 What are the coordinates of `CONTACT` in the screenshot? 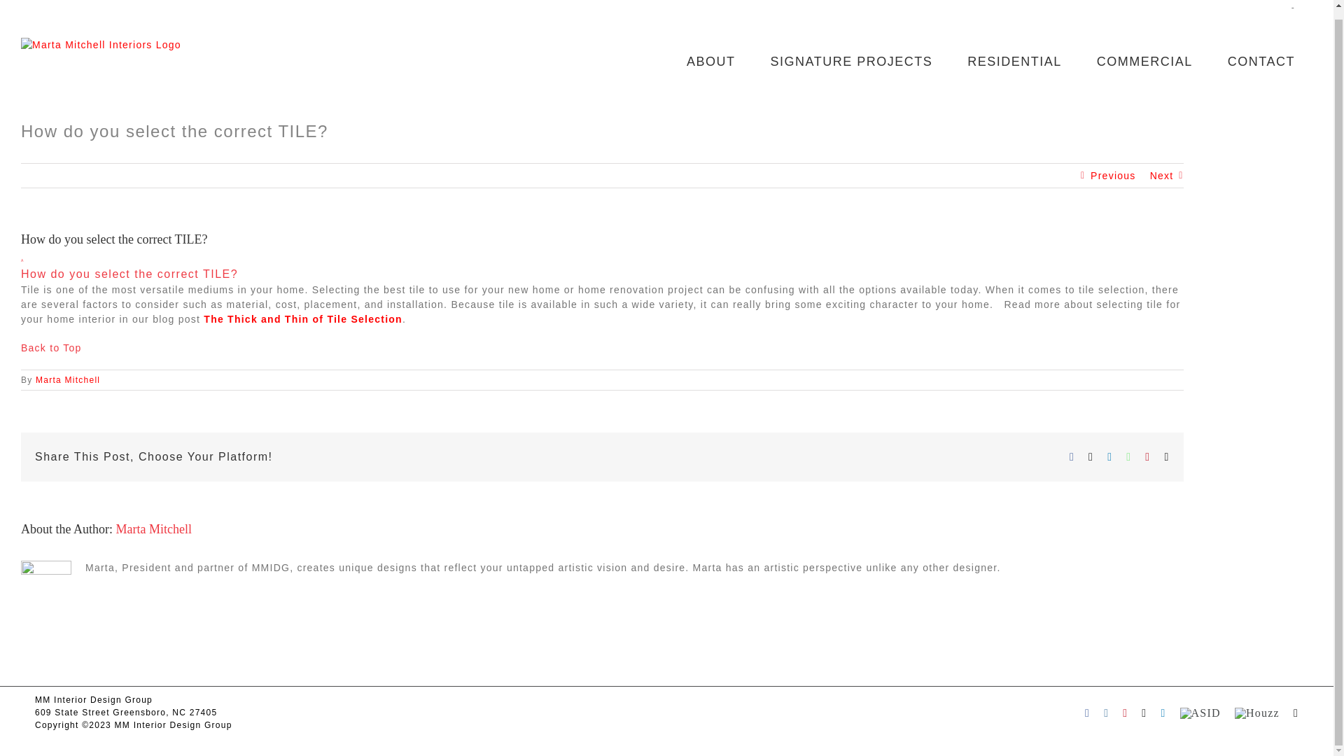 It's located at (1261, 62).